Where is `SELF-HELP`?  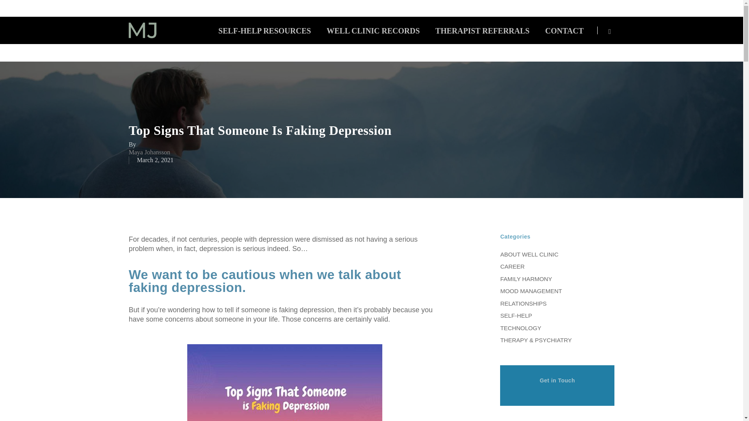 SELF-HELP is located at coordinates (557, 315).